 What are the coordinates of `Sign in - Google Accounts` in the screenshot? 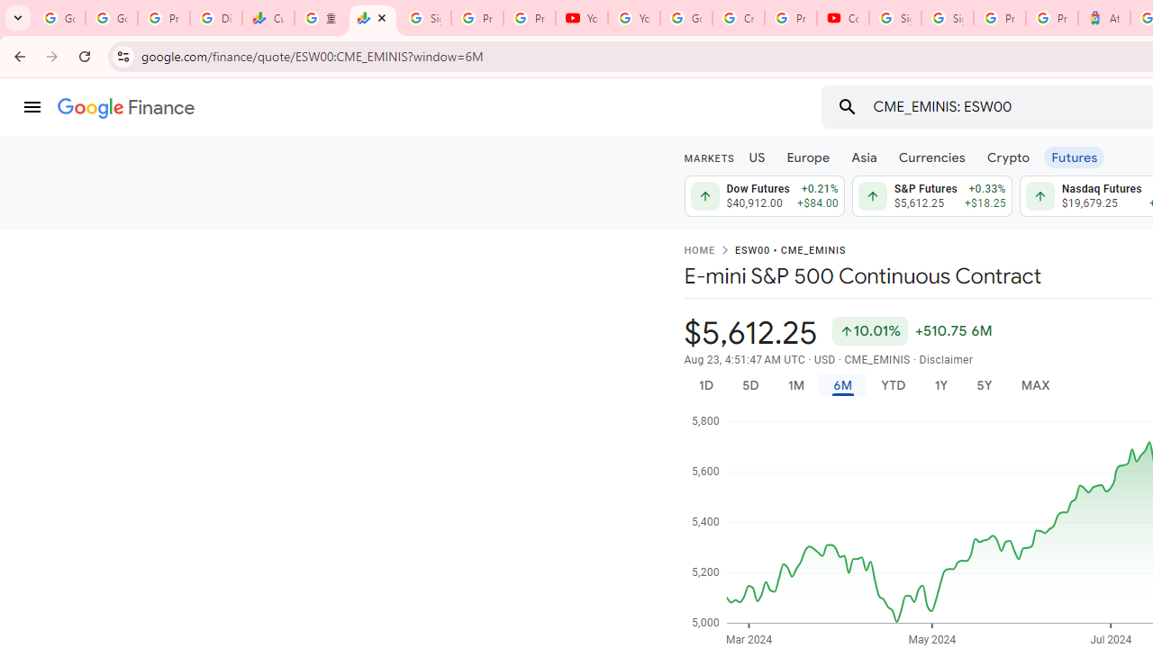 It's located at (424, 18).